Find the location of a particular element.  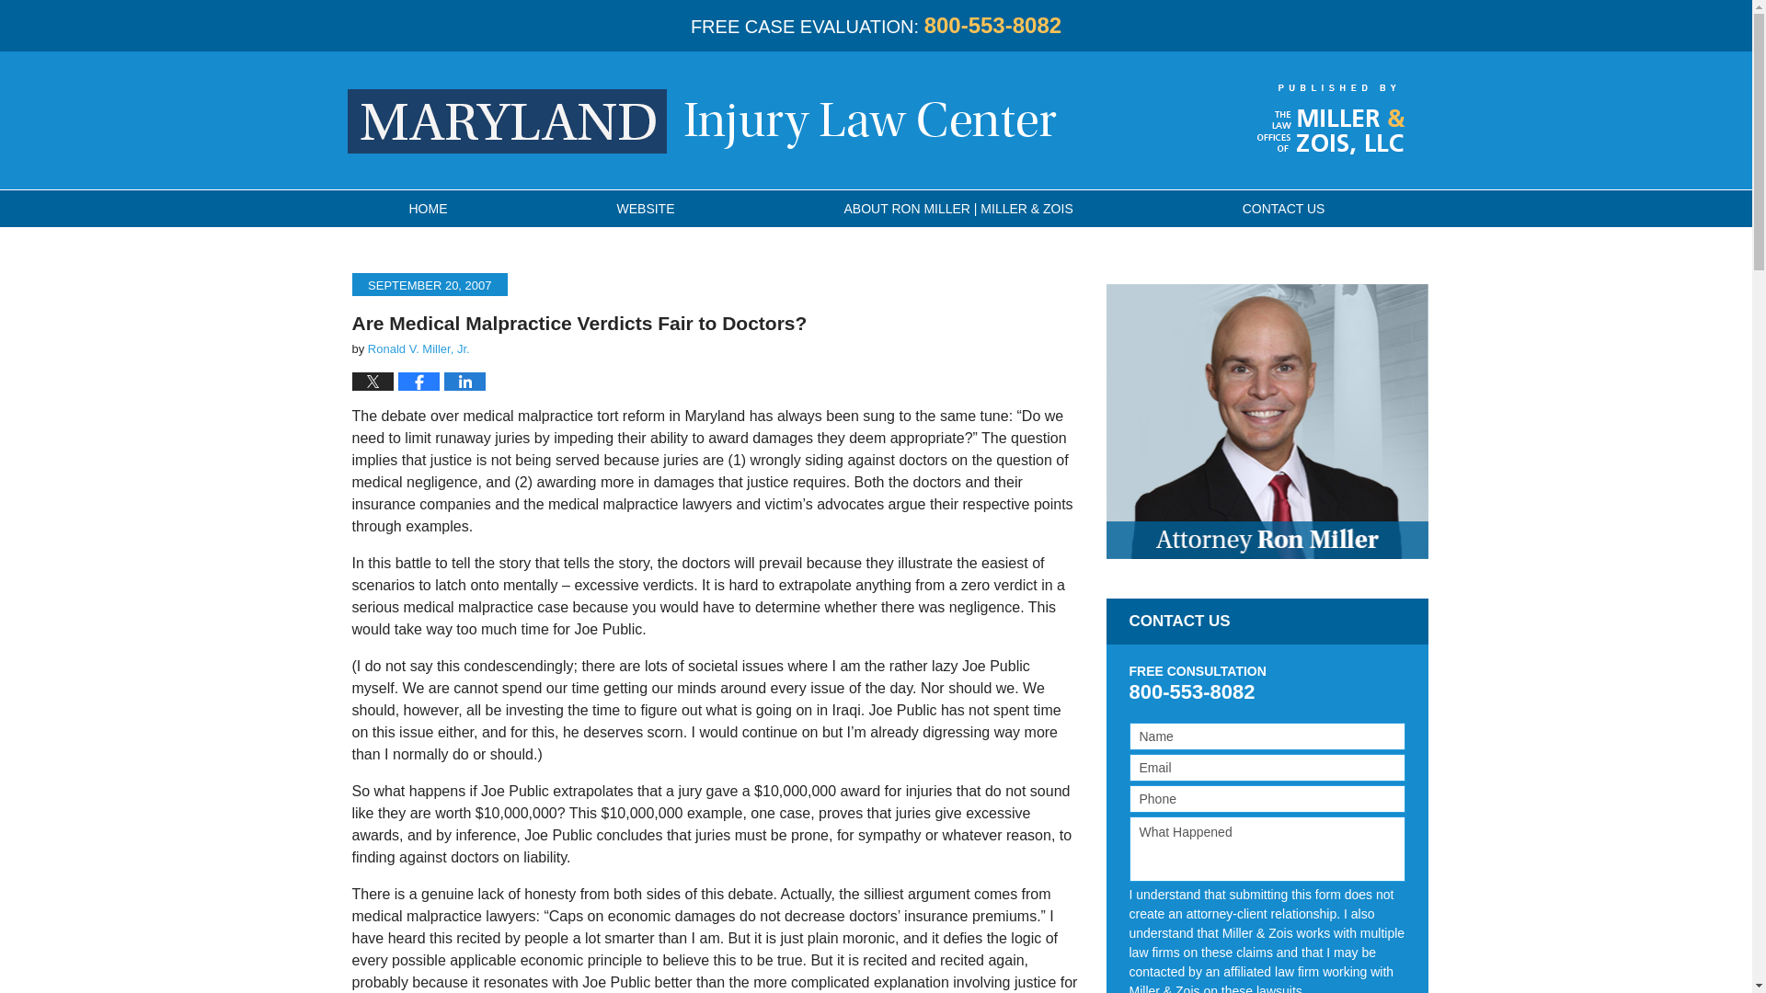

Ronald V. Miller, Jr. is located at coordinates (418, 348).